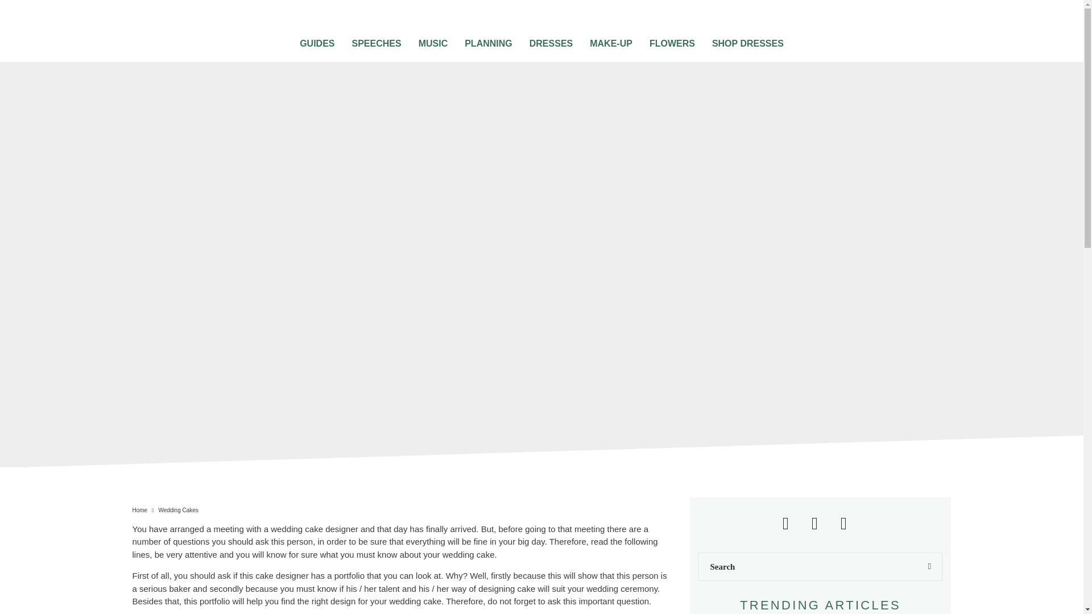 The height and width of the screenshot is (614, 1092). I want to click on DRESSES, so click(551, 40).